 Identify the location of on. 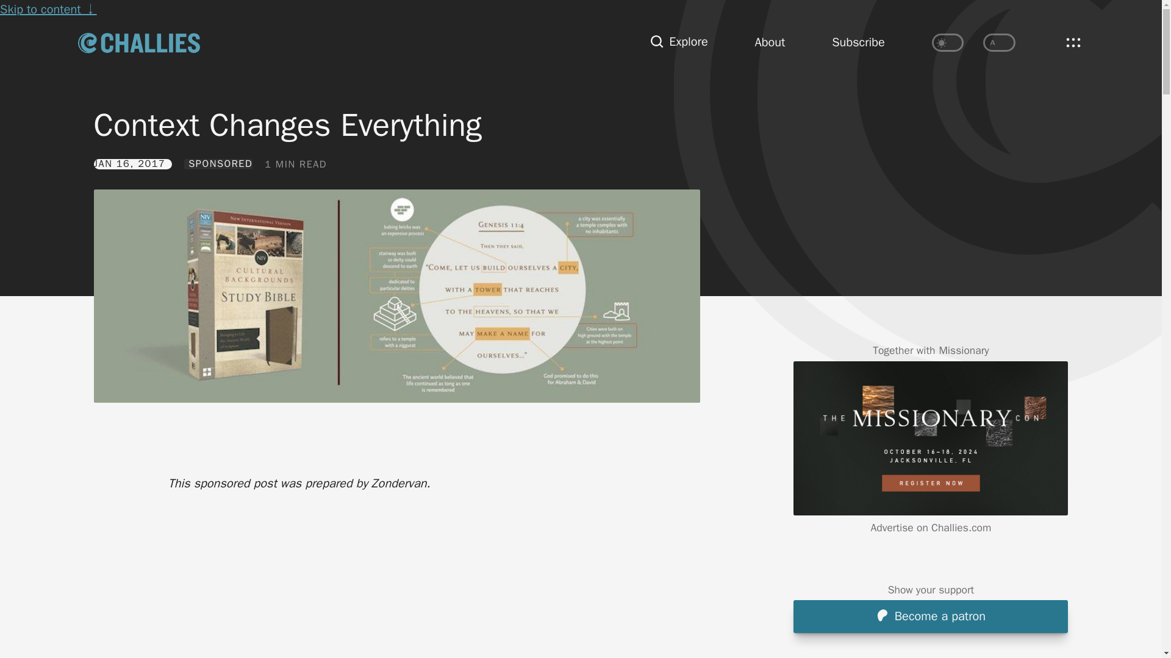
(999, 43).